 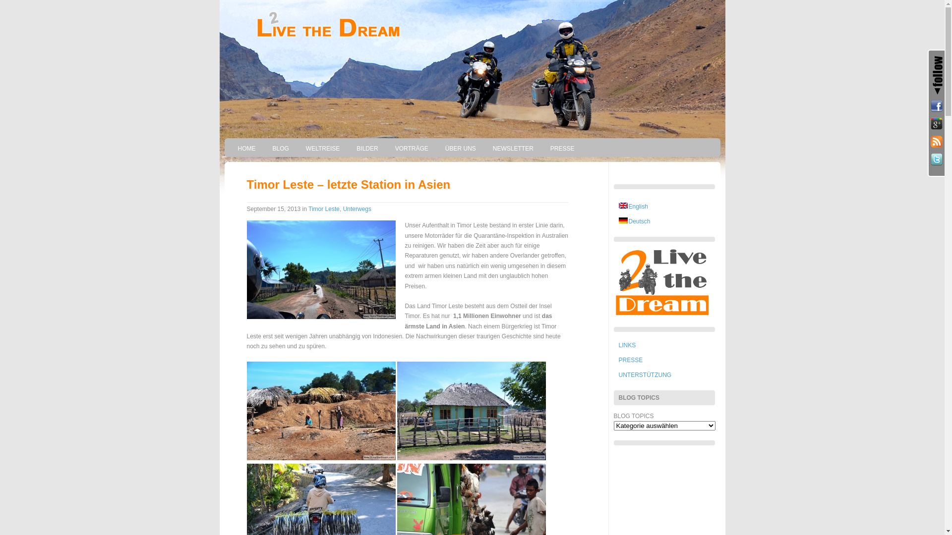 I want to click on RSS-Feed, so click(x=937, y=142).